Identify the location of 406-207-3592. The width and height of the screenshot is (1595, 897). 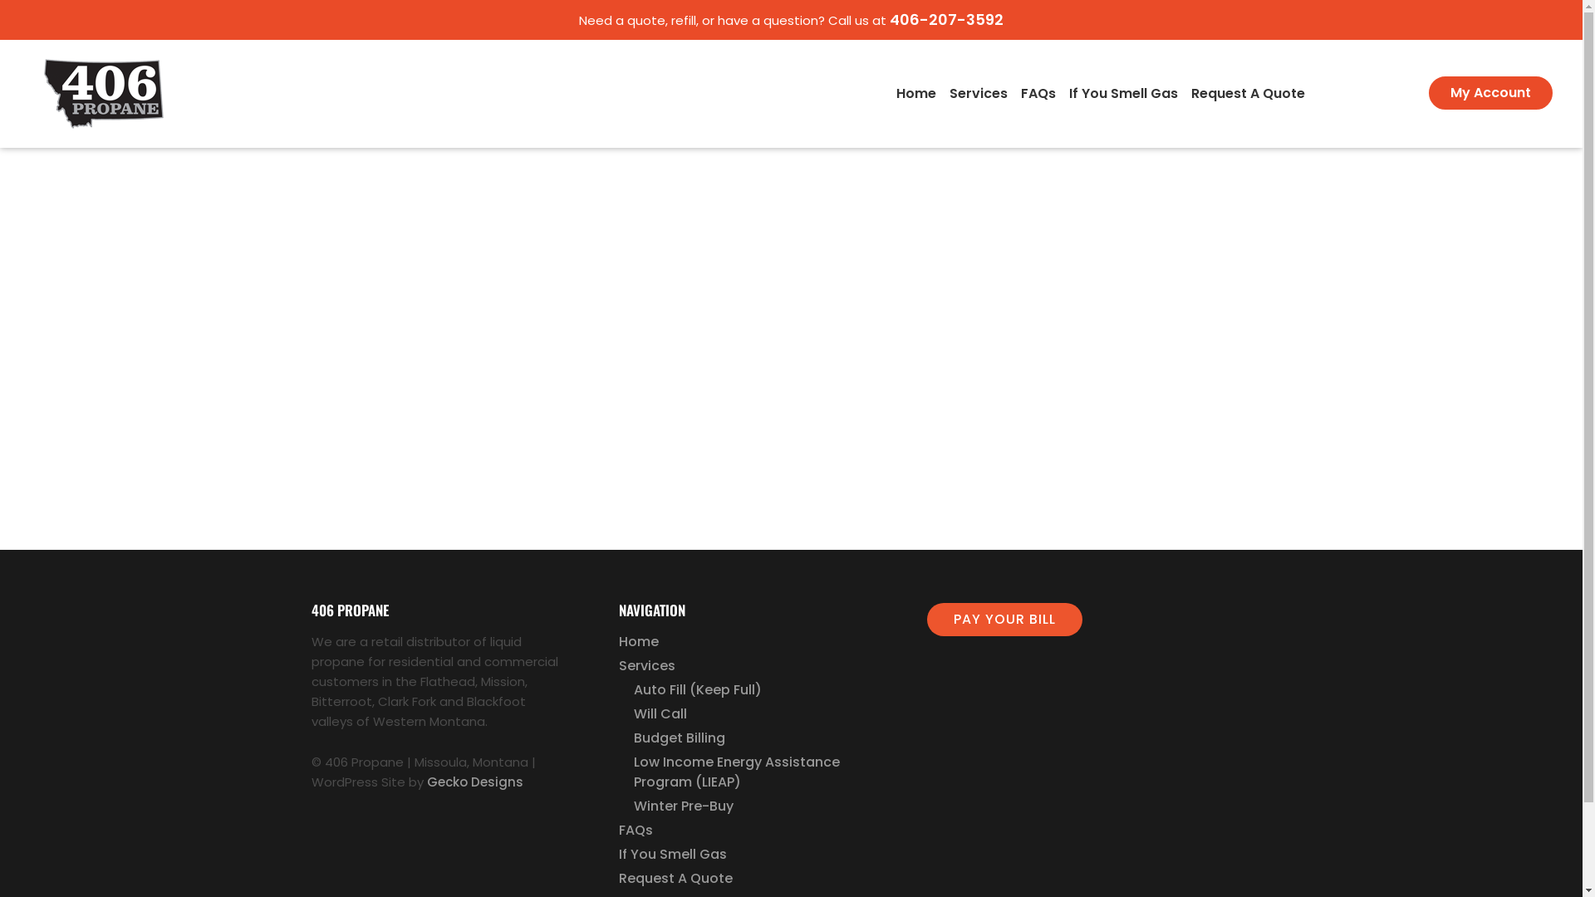
(947, 20).